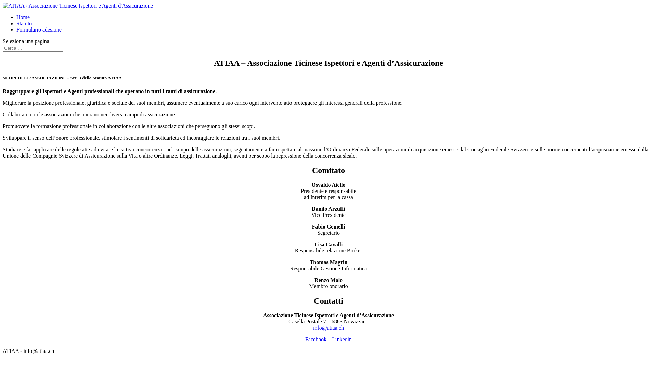 The image size is (657, 370). Describe the element at coordinates (33, 48) in the screenshot. I see `Cerca:` at that location.